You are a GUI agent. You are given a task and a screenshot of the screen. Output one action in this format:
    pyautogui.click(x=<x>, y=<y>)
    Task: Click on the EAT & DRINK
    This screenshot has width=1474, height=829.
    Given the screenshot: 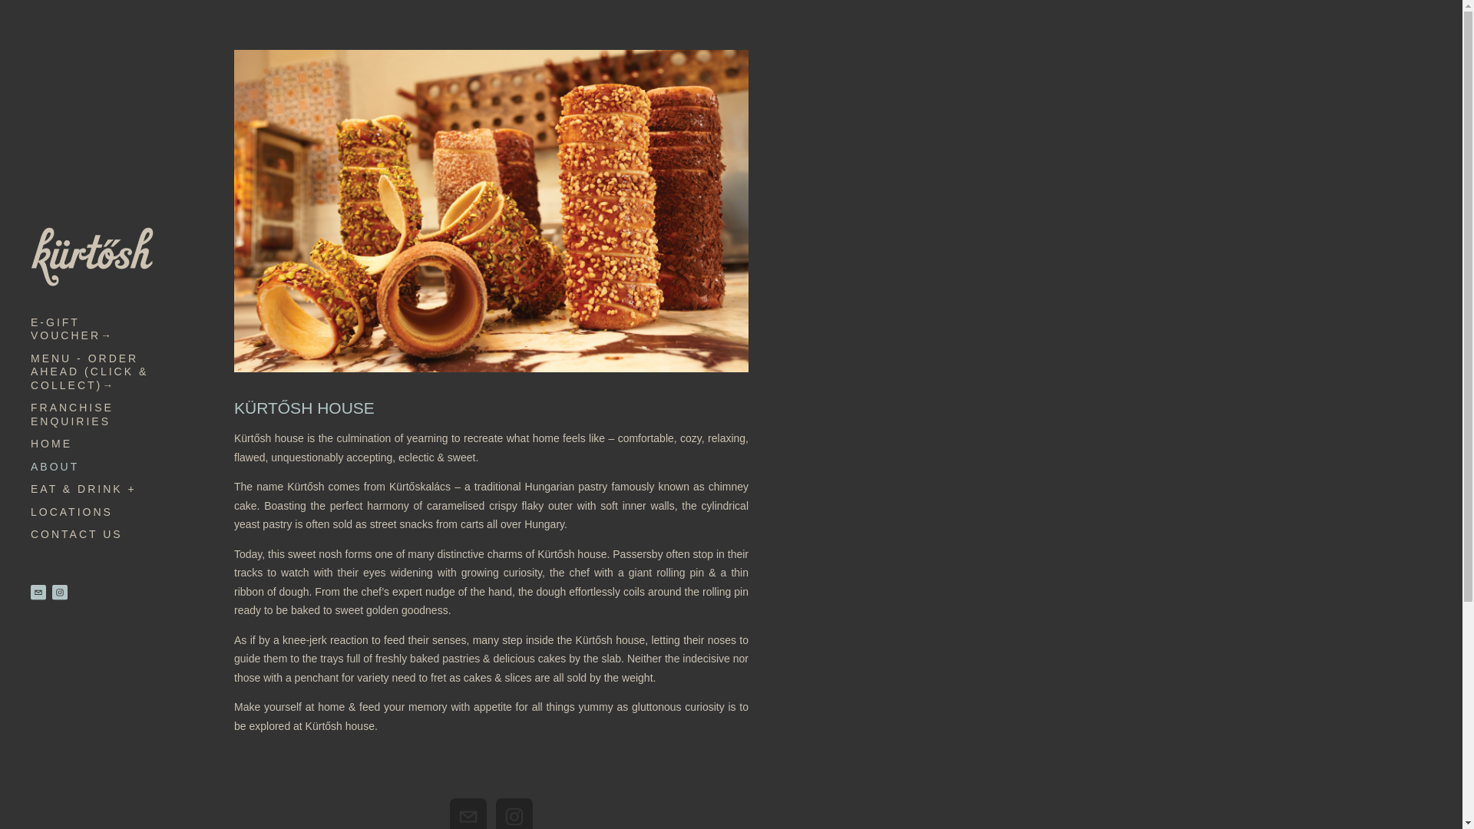 What is the action you would take?
    pyautogui.click(x=92, y=490)
    